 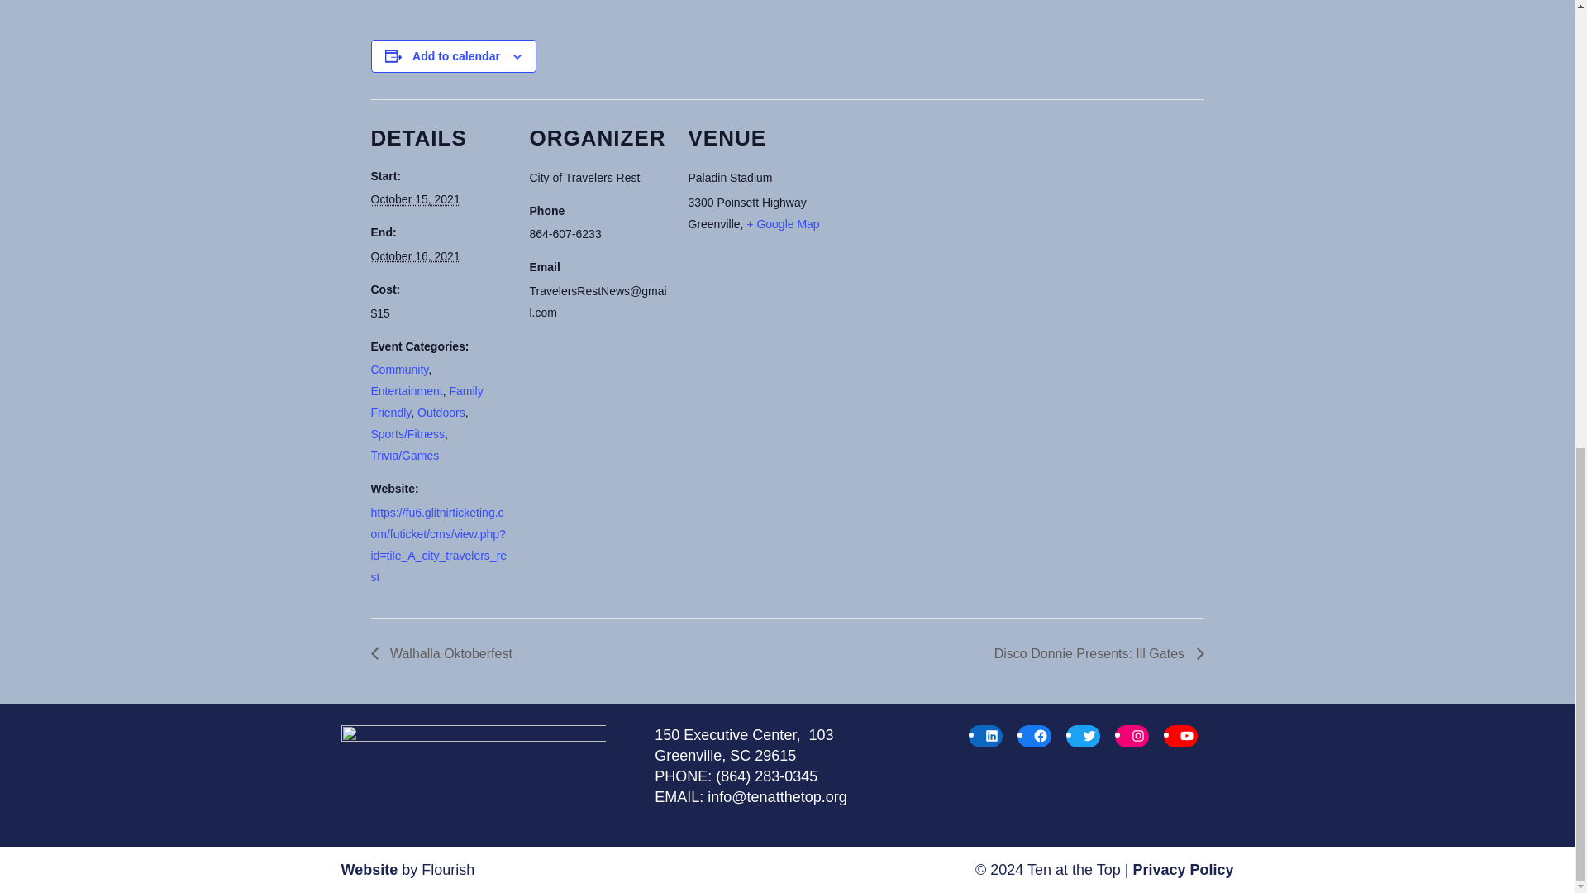 I want to click on Google maps iframe displaying the address to Paladin Stadium, so click(x=932, y=213).